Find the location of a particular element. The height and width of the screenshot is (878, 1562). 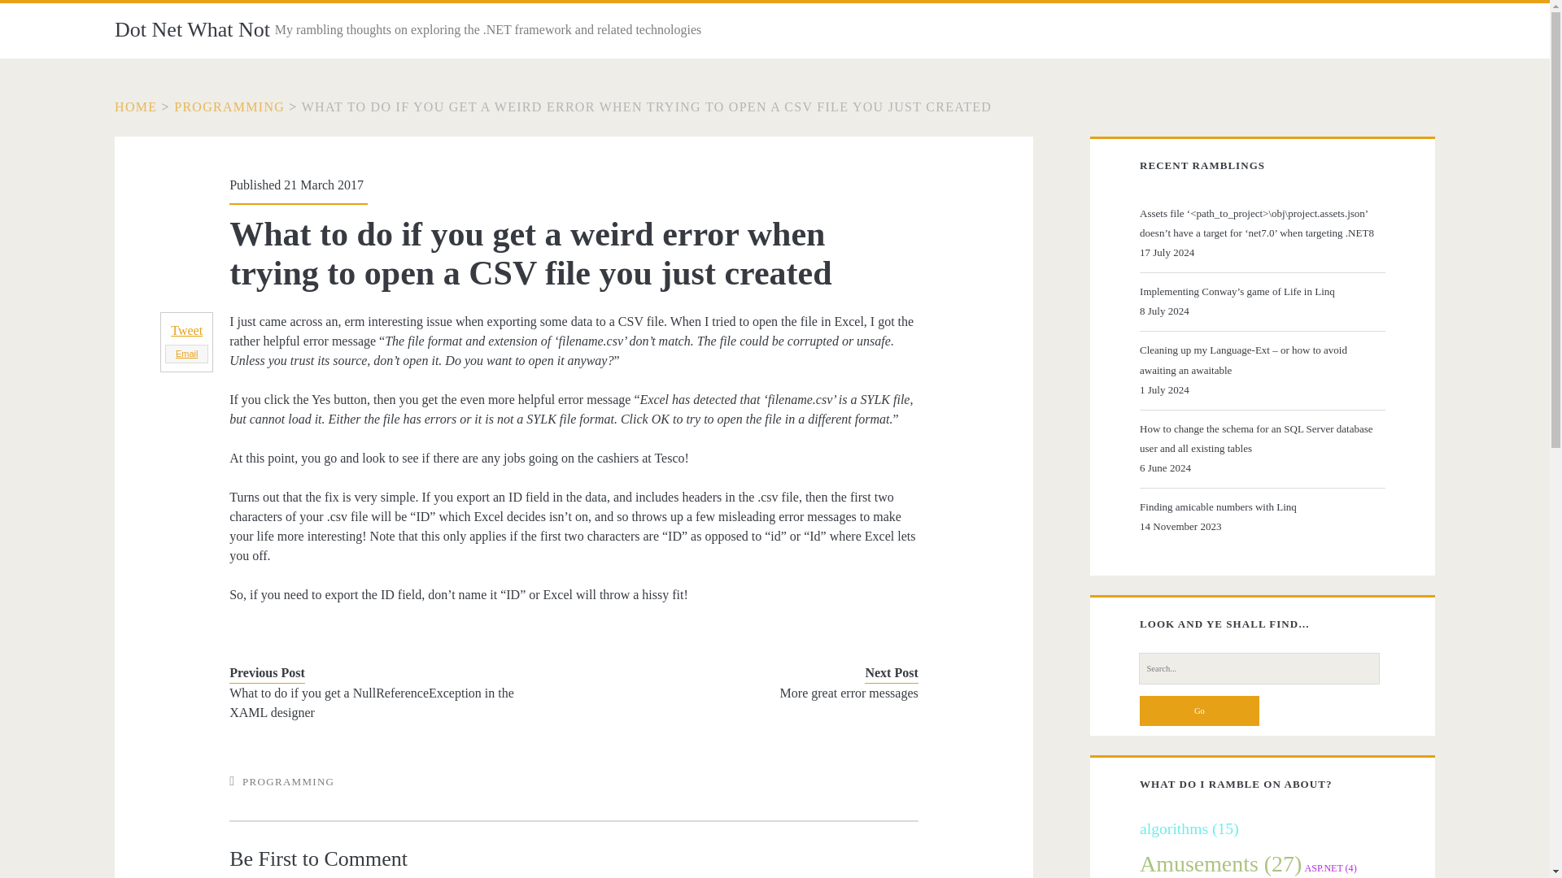

PROGRAMMING is located at coordinates (288, 780).